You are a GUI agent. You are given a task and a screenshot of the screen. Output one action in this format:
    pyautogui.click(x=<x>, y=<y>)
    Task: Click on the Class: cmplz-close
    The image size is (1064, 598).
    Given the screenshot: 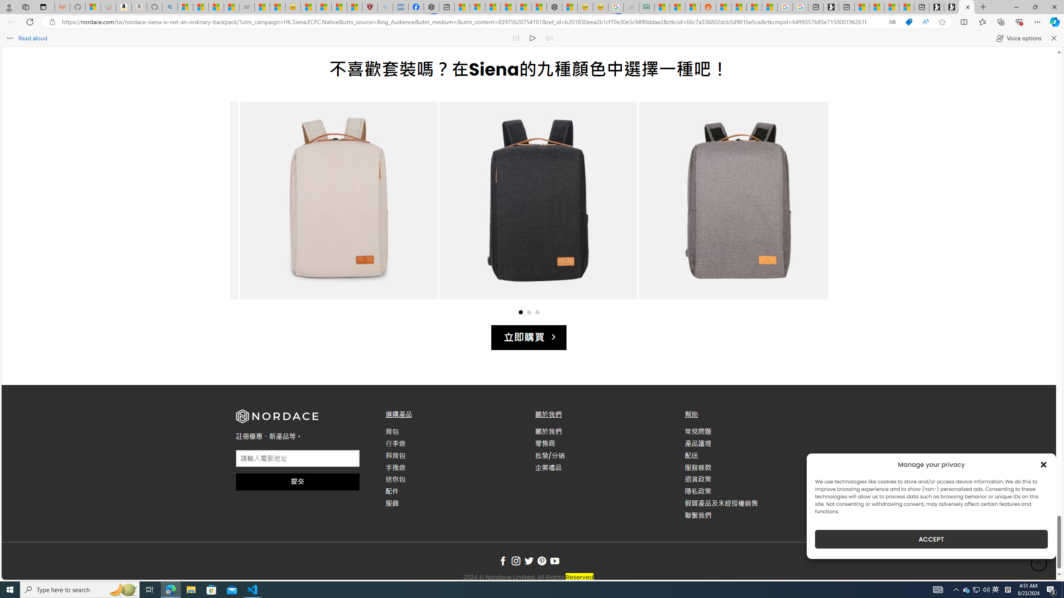 What is the action you would take?
    pyautogui.click(x=1044, y=464)
    